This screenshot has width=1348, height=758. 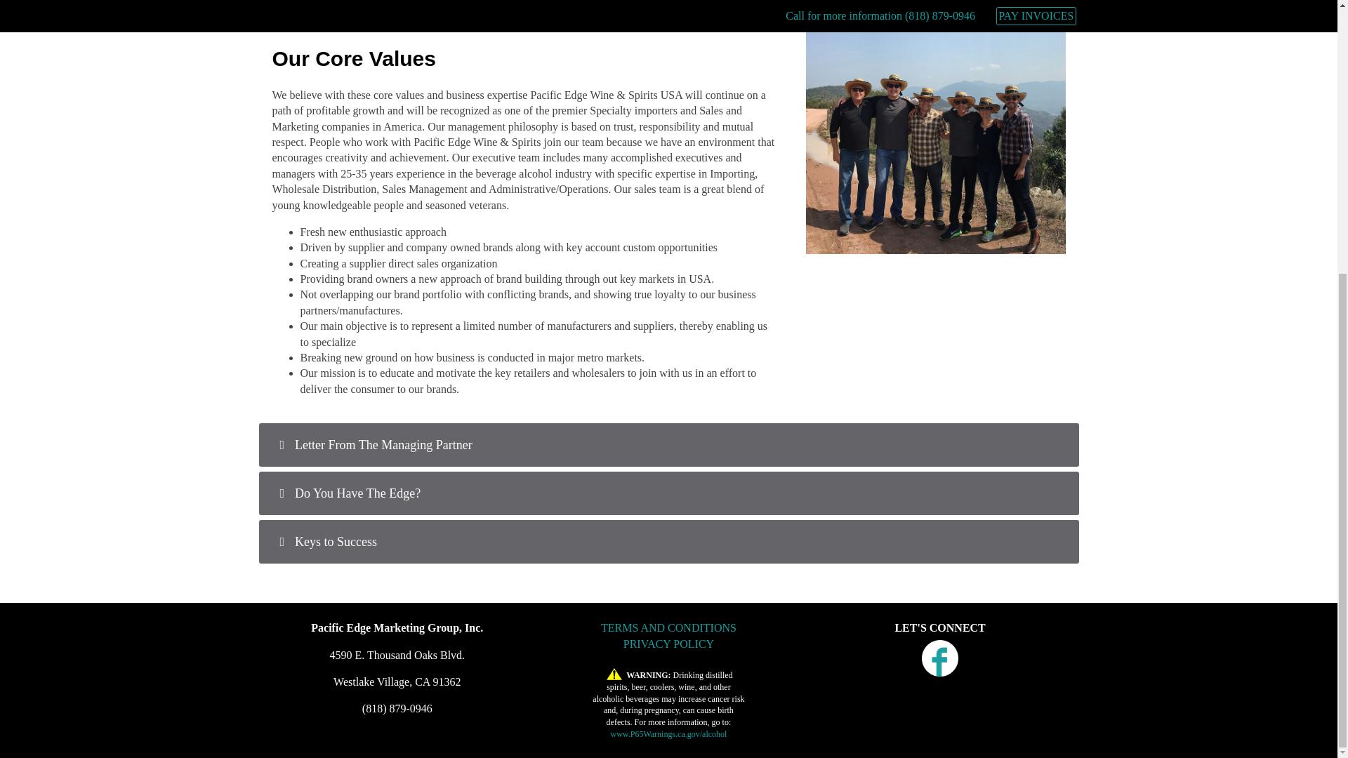 I want to click on Letter From The Managing Partner, so click(x=669, y=445).